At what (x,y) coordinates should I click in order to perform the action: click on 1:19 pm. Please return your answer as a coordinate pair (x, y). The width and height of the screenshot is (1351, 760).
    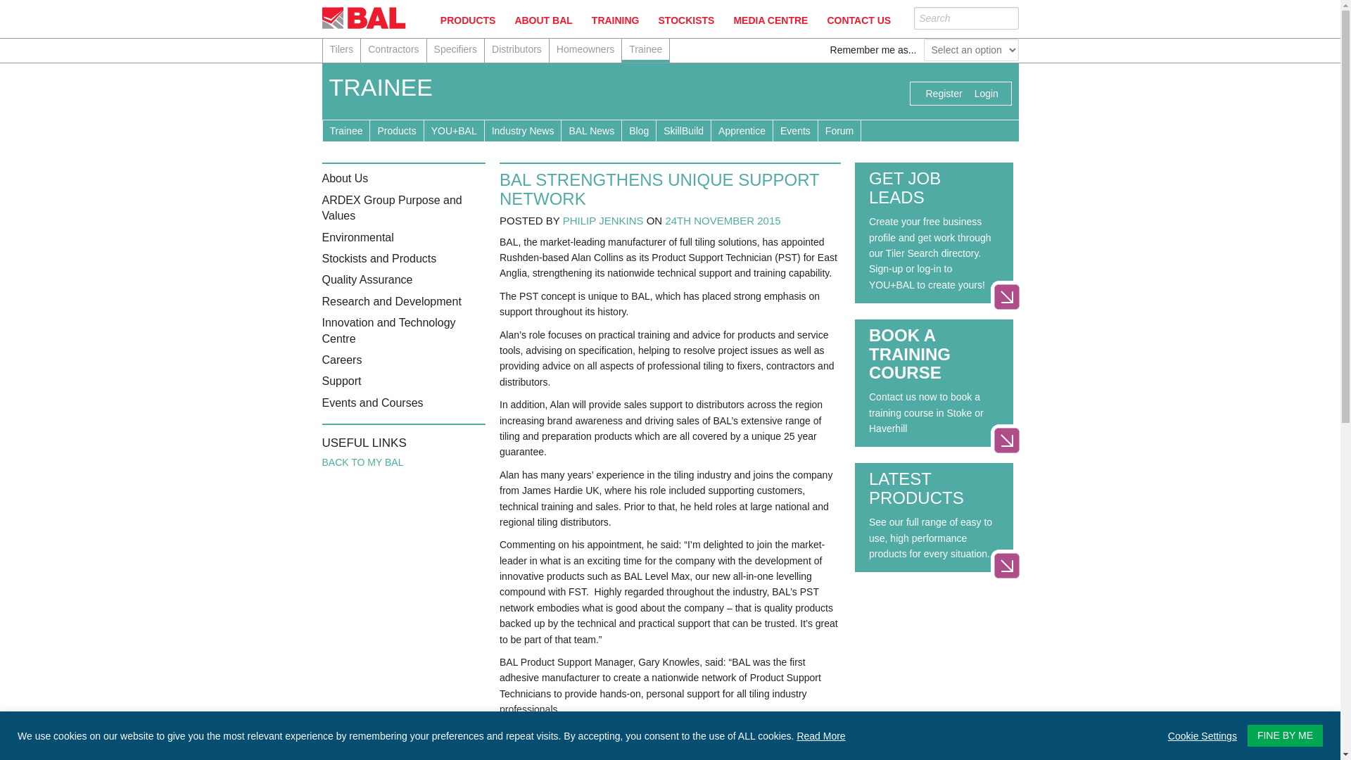
    Looking at the image, I should click on (722, 220).